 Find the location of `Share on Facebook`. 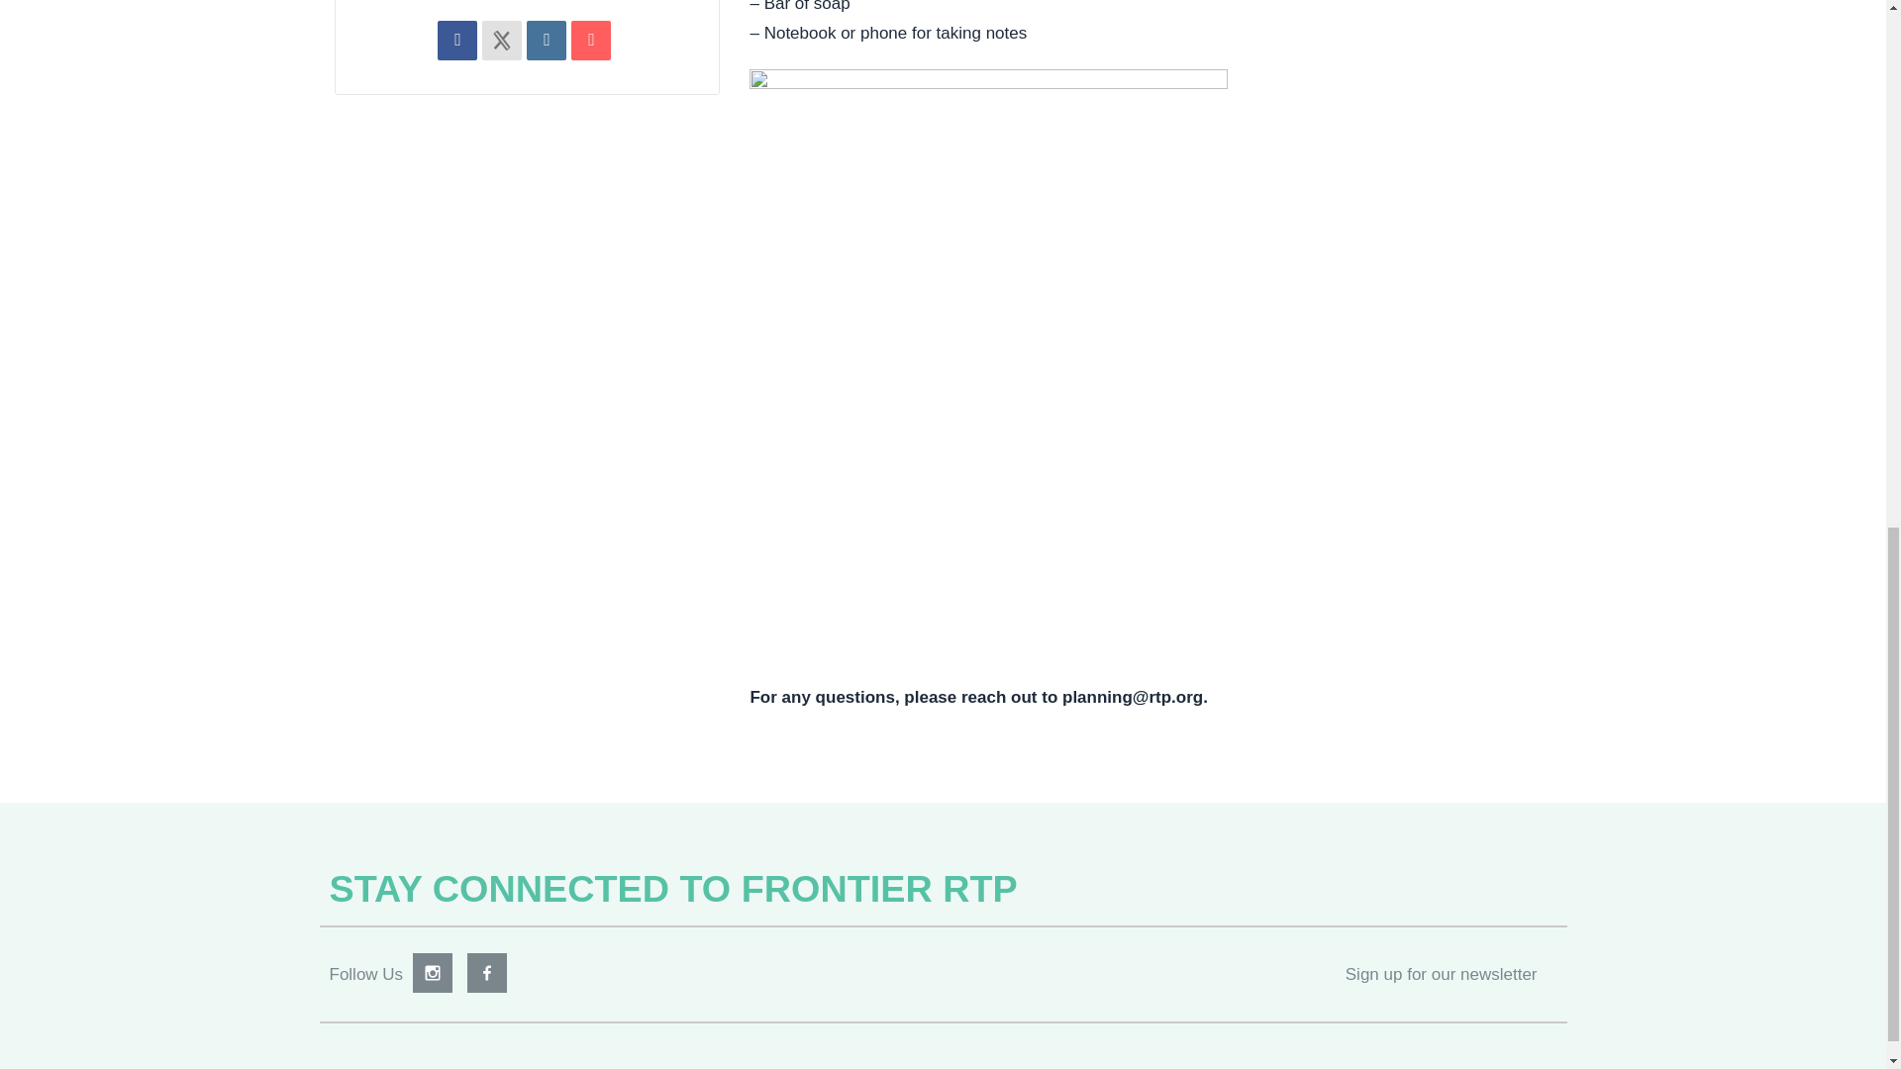

Share on Facebook is located at coordinates (456, 40).